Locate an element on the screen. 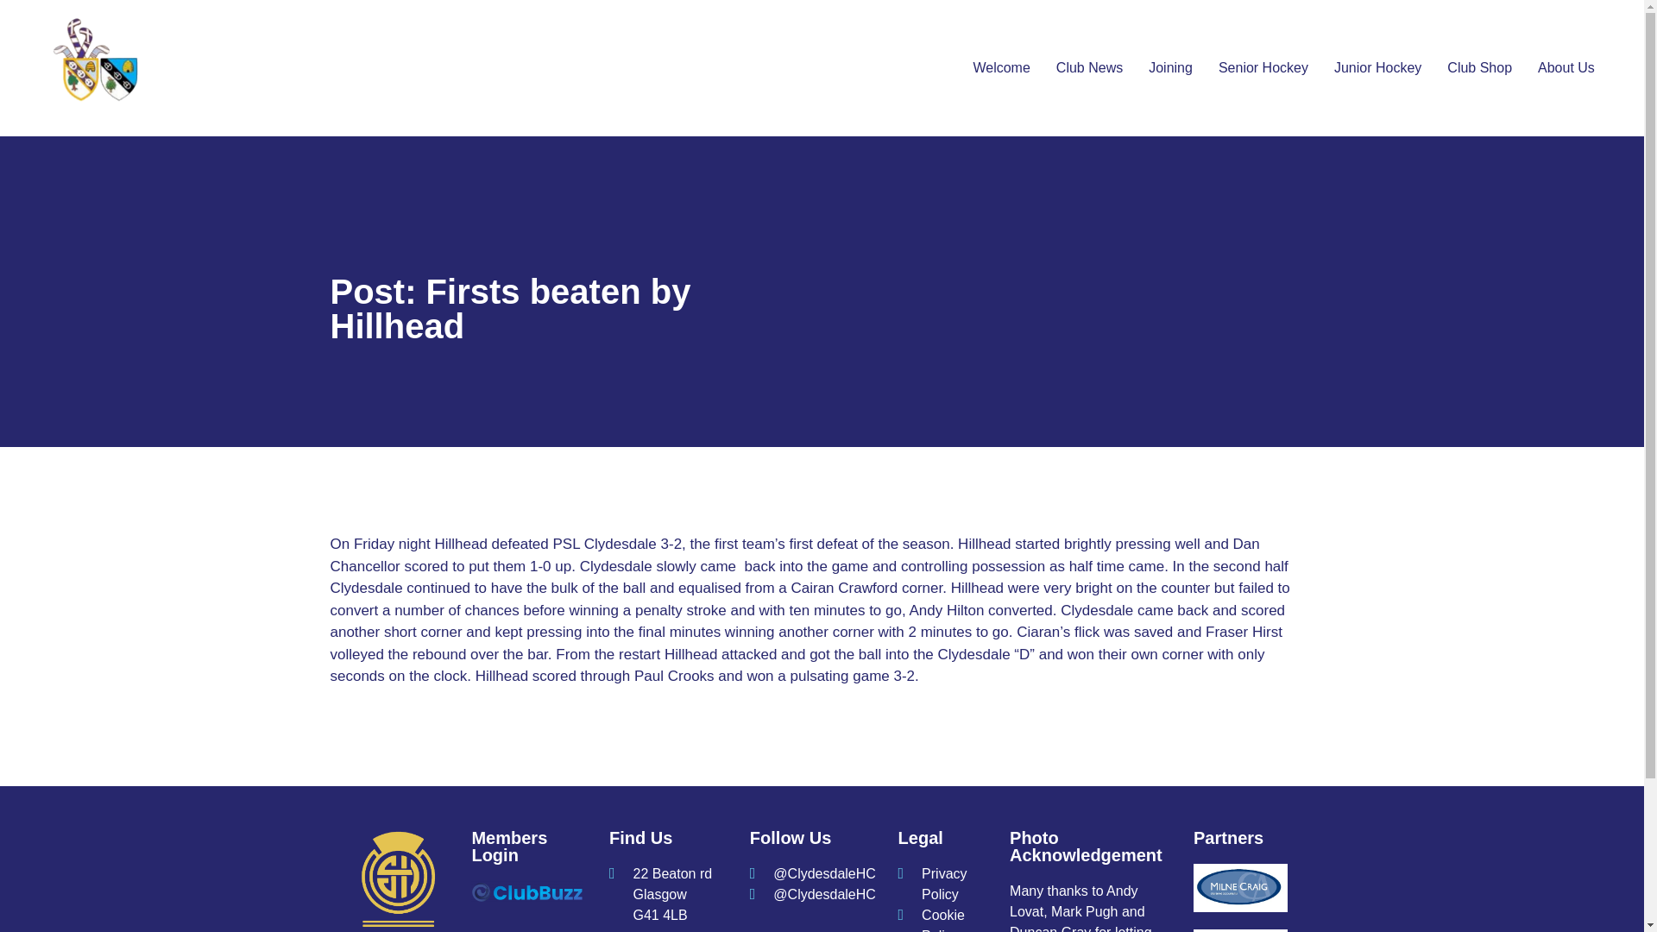 This screenshot has height=932, width=1657. News is located at coordinates (1089, 67).